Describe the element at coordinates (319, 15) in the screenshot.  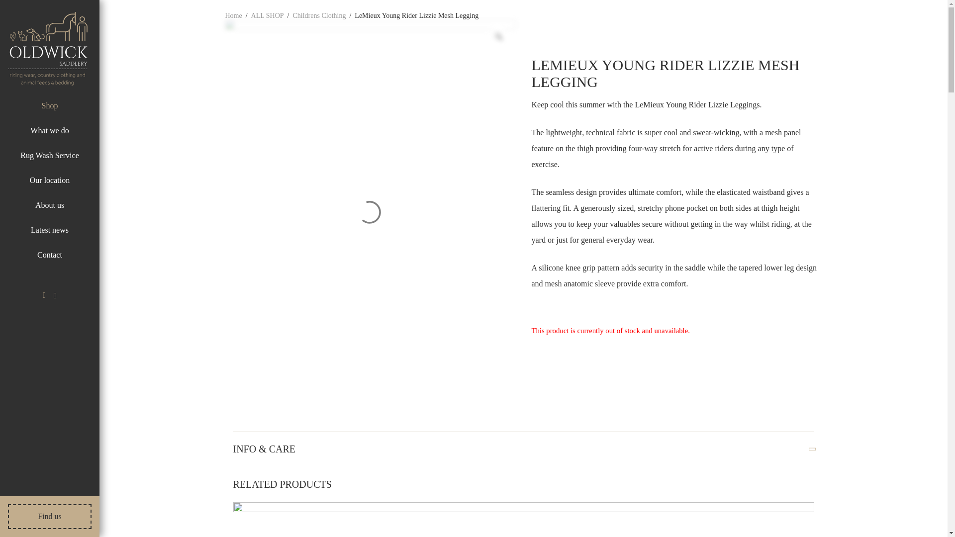
I see `Childrens Clothing` at that location.